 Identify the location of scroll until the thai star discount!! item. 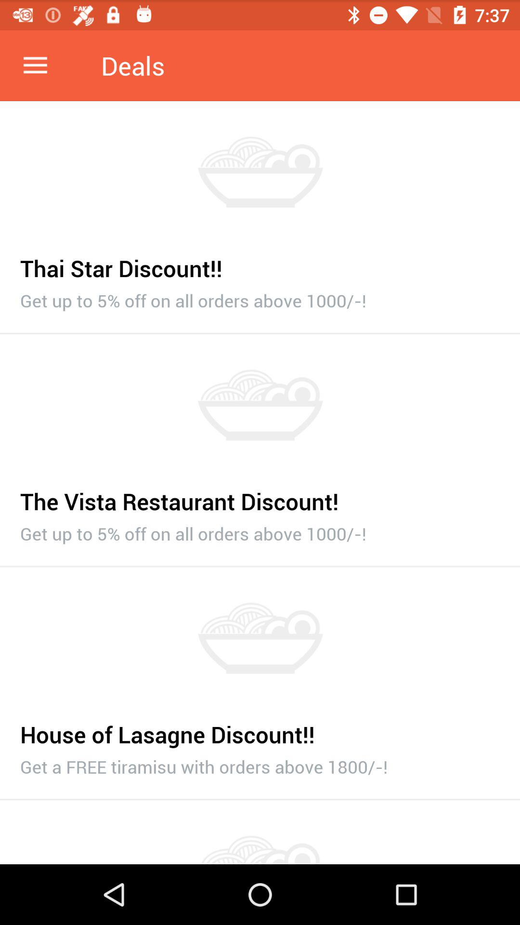
(260, 263).